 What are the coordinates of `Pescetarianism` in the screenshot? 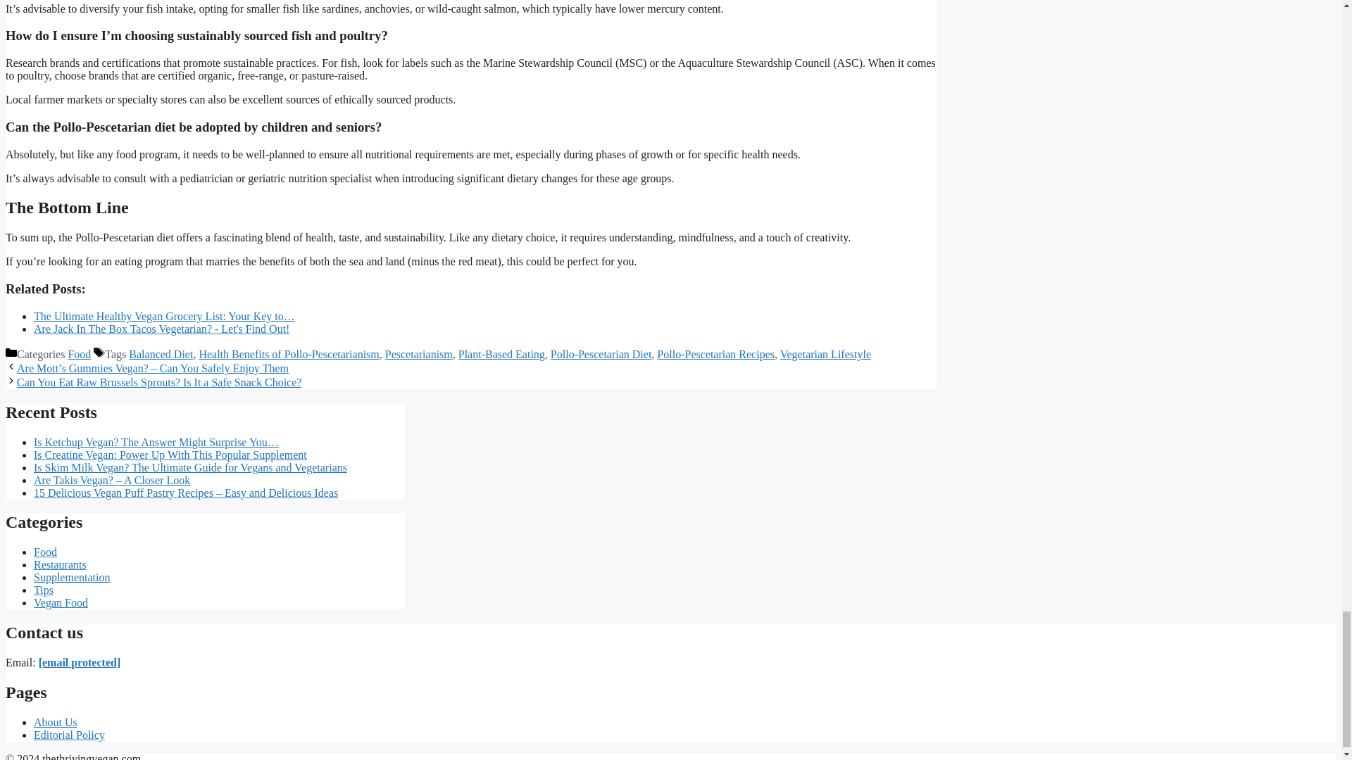 It's located at (419, 353).